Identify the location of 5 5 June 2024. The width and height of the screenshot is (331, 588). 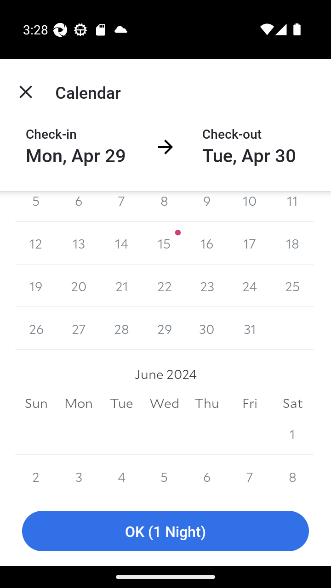
(164, 475).